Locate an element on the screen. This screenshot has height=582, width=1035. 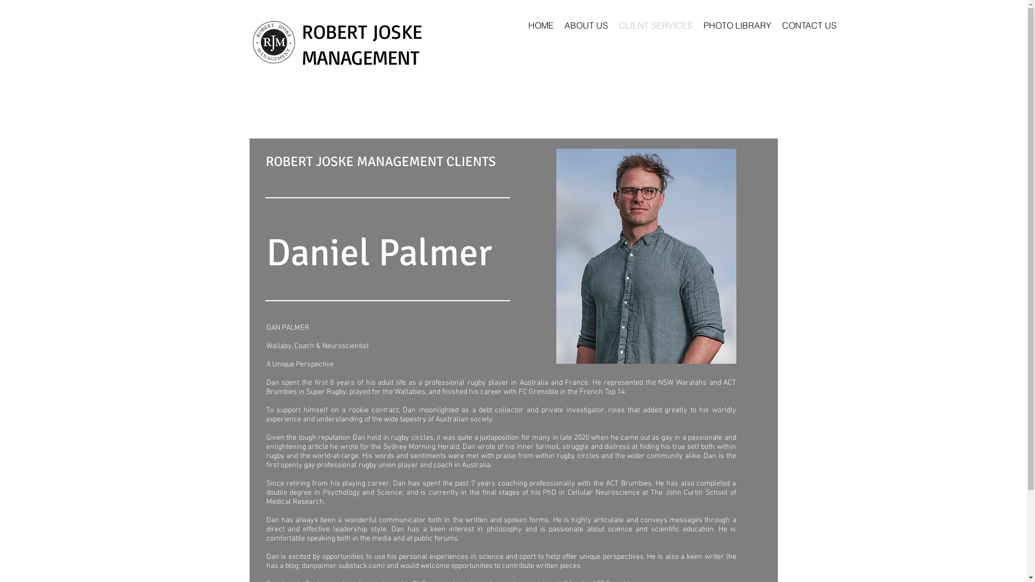
ROBERT JOSKE MANAGEMENT  is located at coordinates (364, 44).